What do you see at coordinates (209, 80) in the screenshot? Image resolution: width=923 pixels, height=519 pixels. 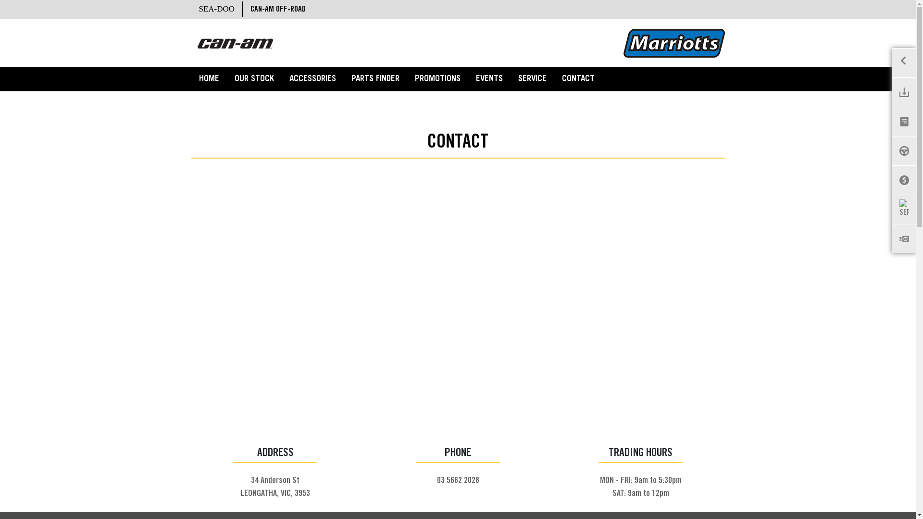 I see `HOME` at bounding box center [209, 80].